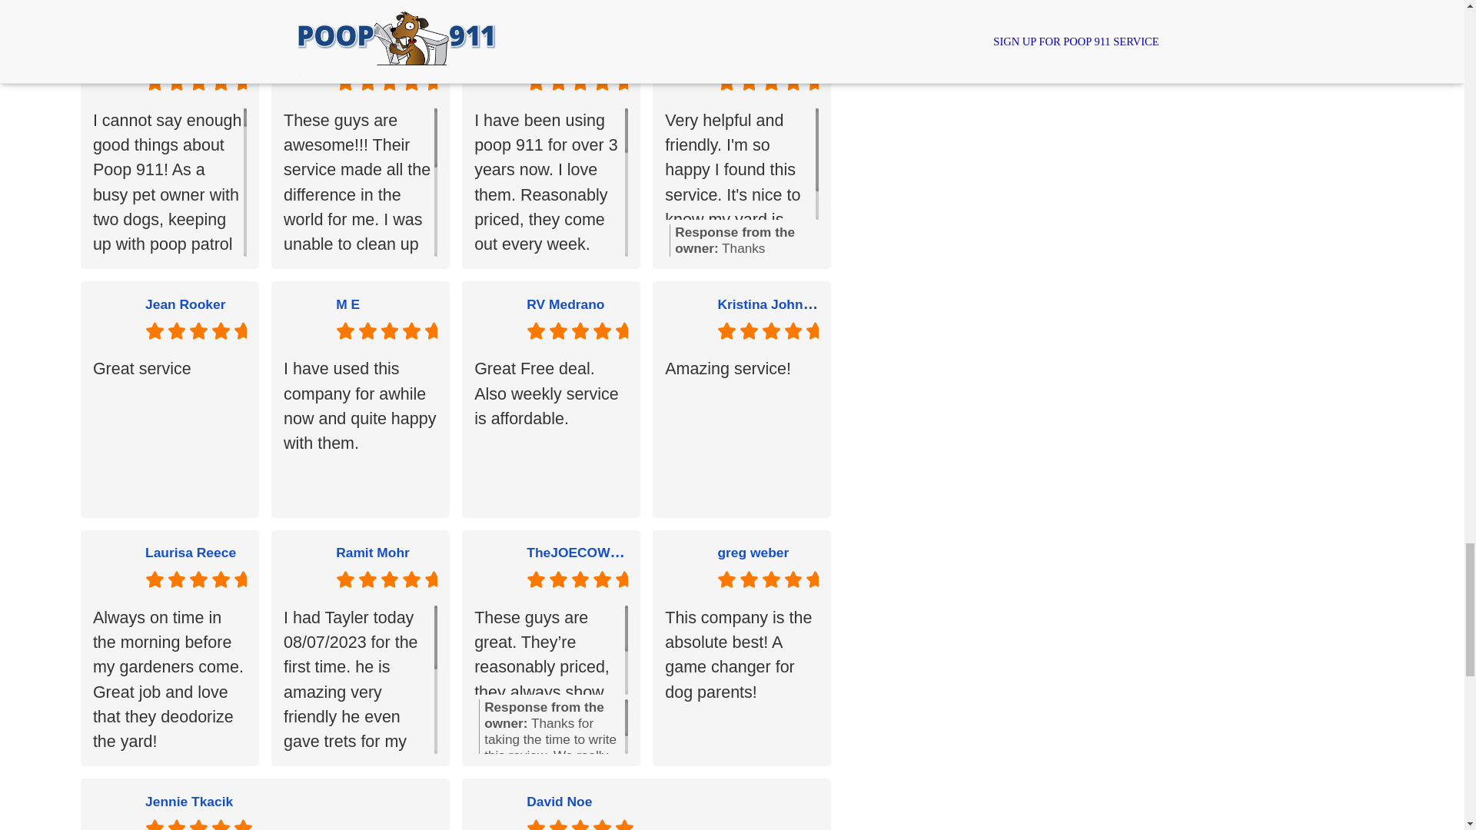 The image size is (1476, 830). I want to click on RV Medrano, so click(565, 304).